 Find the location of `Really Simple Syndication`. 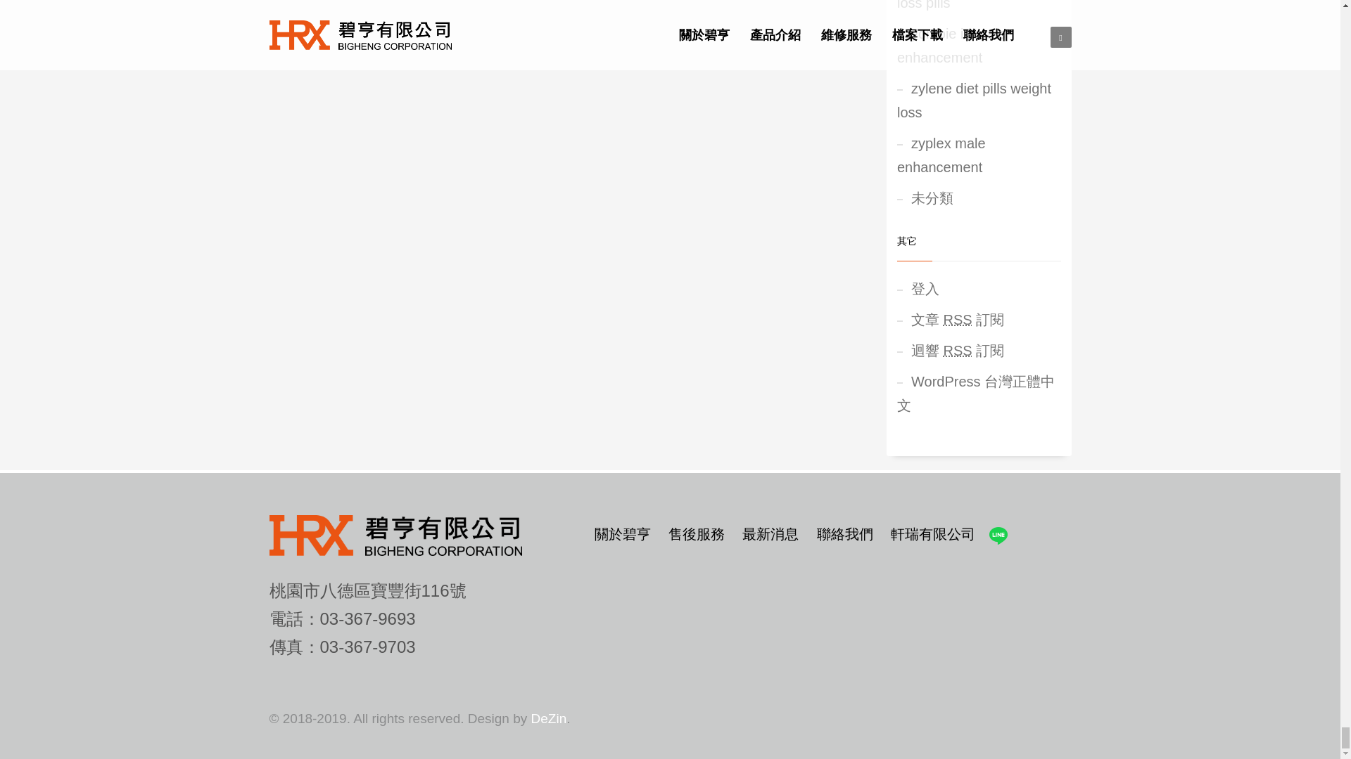

Really Simple Syndication is located at coordinates (958, 350).